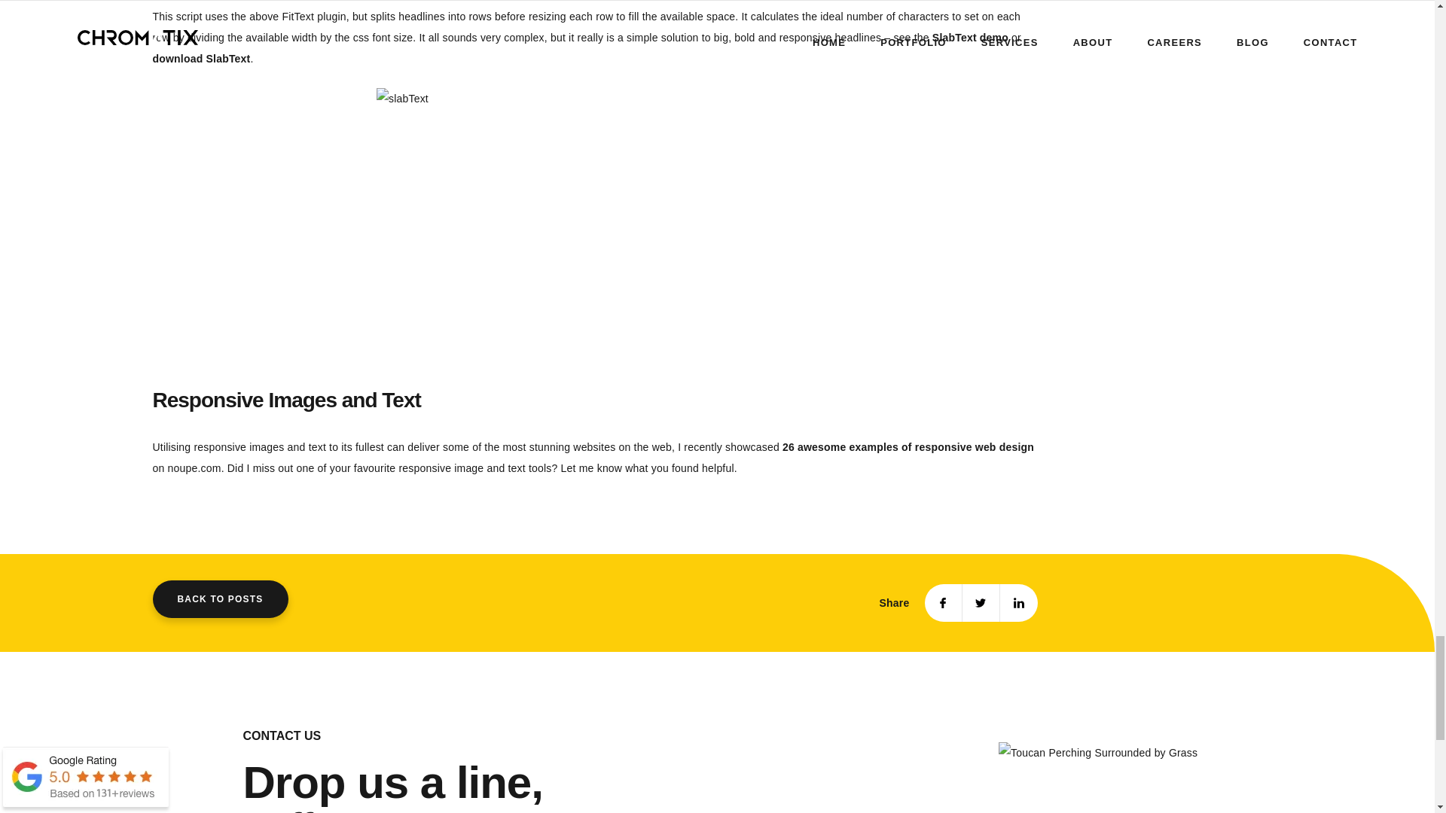 This screenshot has height=813, width=1446. Describe the element at coordinates (200, 59) in the screenshot. I see `download SlabText` at that location.